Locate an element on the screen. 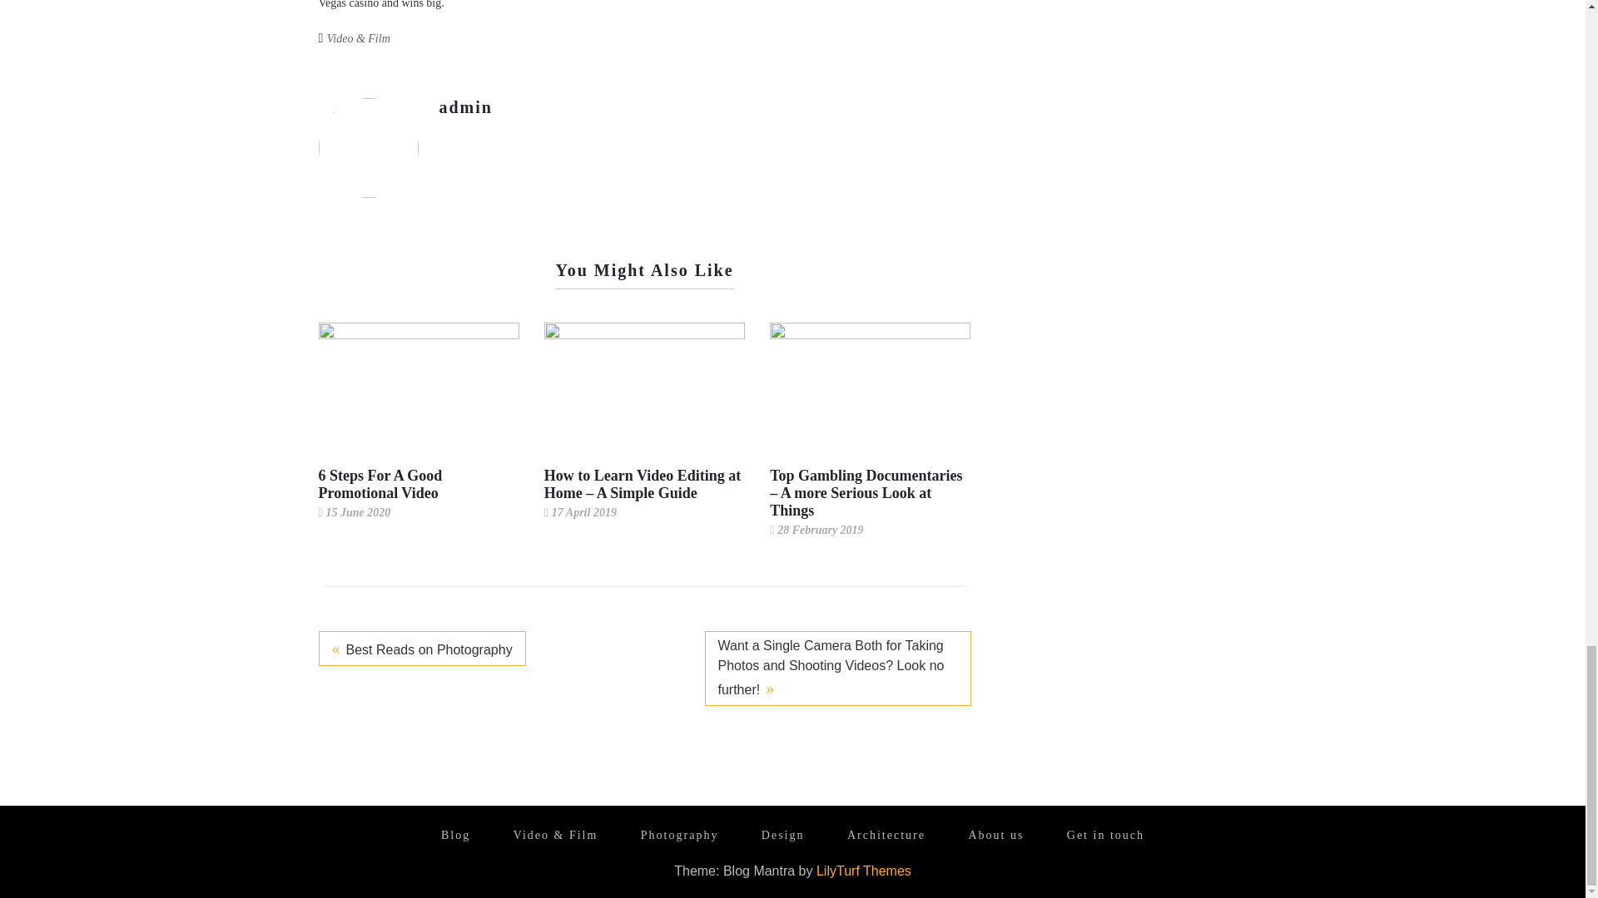 This screenshot has width=1598, height=898. 28 February 2019 is located at coordinates (819, 529).